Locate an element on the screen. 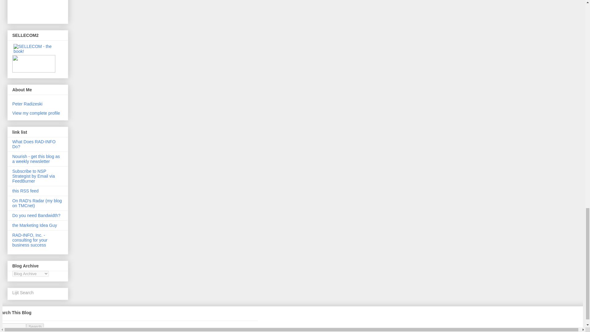 The width and height of the screenshot is (590, 332). Search is located at coordinates (35, 326).